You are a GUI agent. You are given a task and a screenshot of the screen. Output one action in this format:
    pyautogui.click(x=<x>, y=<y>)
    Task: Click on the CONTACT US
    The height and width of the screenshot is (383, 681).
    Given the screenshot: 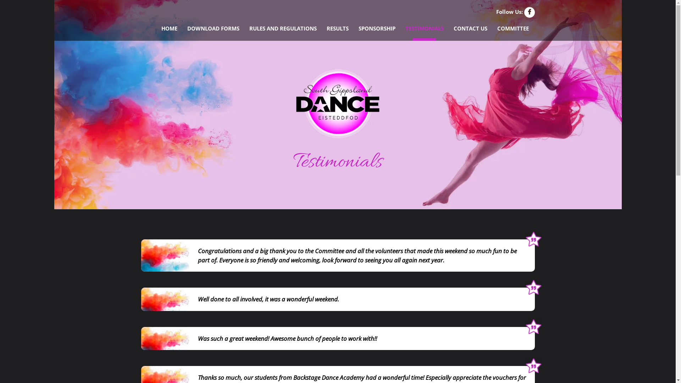 What is the action you would take?
    pyautogui.click(x=470, y=28)
    